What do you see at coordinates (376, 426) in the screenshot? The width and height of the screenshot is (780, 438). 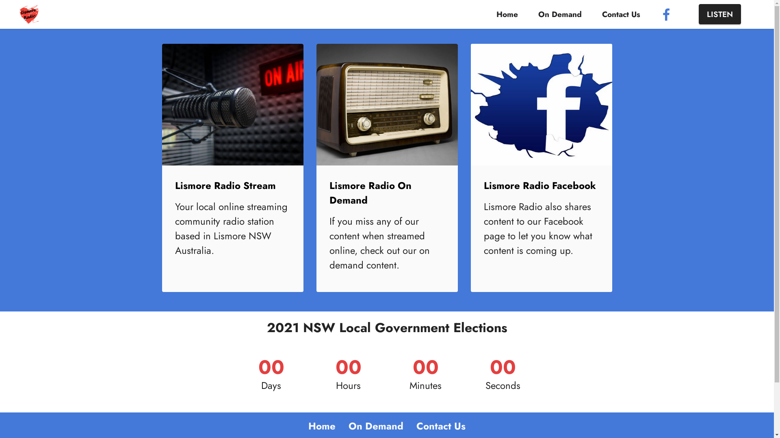 I see `On Demand` at bounding box center [376, 426].